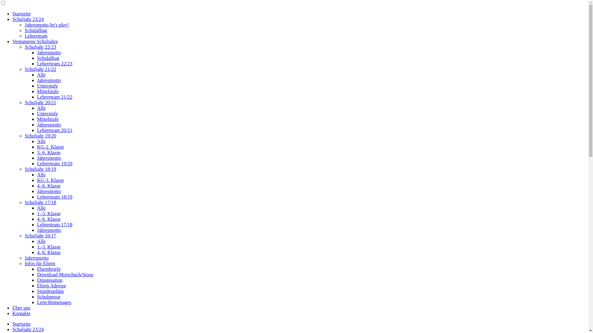 This screenshot has width=593, height=333. I want to click on Lehrerteam 17/18, so click(55, 224).